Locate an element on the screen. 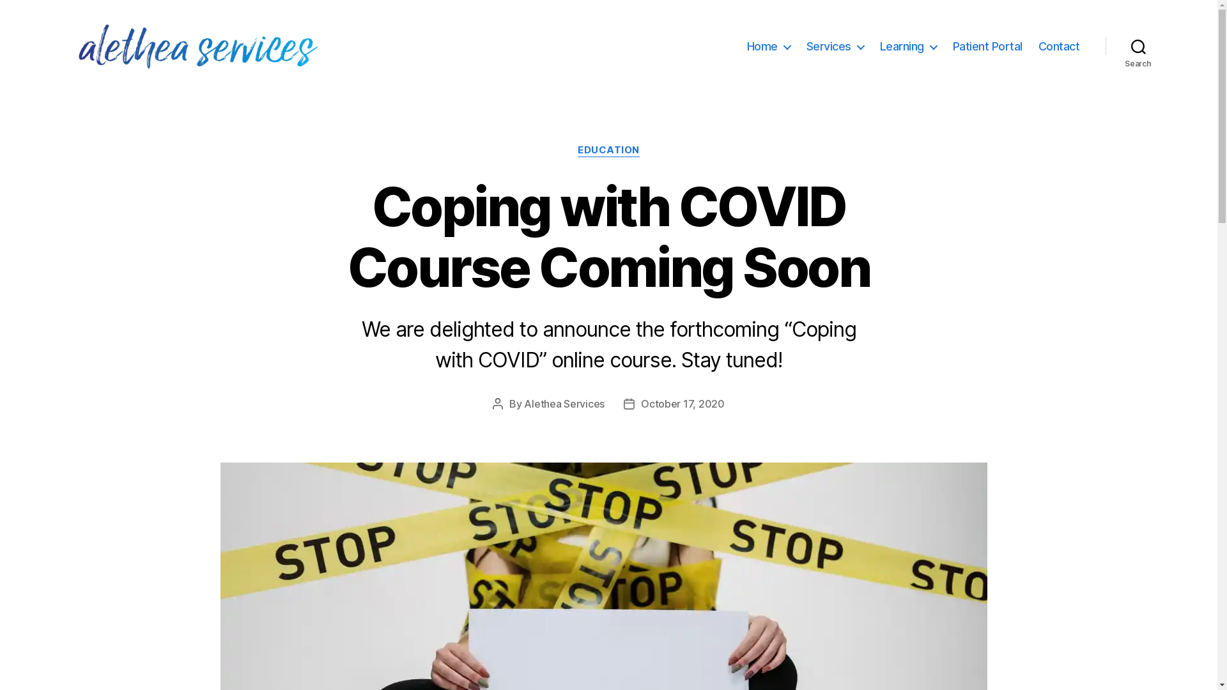  Services is located at coordinates (835, 47).